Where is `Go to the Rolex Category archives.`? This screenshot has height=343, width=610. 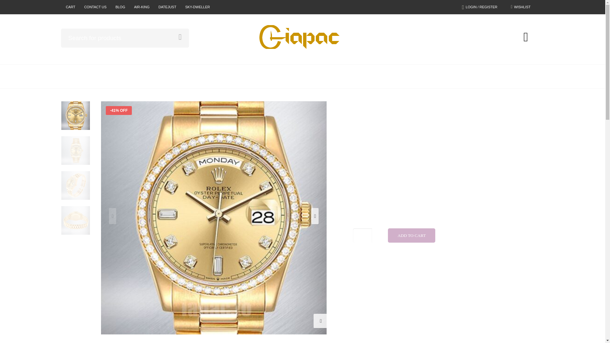 Go to the Rolex Category archives. is located at coordinates (405, 110).